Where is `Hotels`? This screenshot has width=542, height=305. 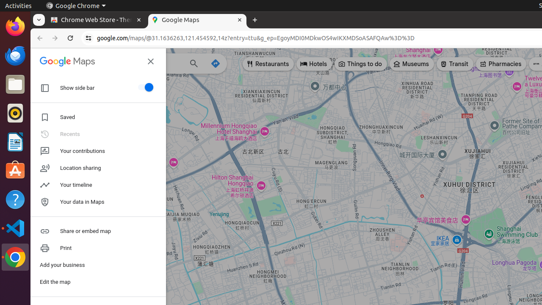 Hotels is located at coordinates (314, 64).